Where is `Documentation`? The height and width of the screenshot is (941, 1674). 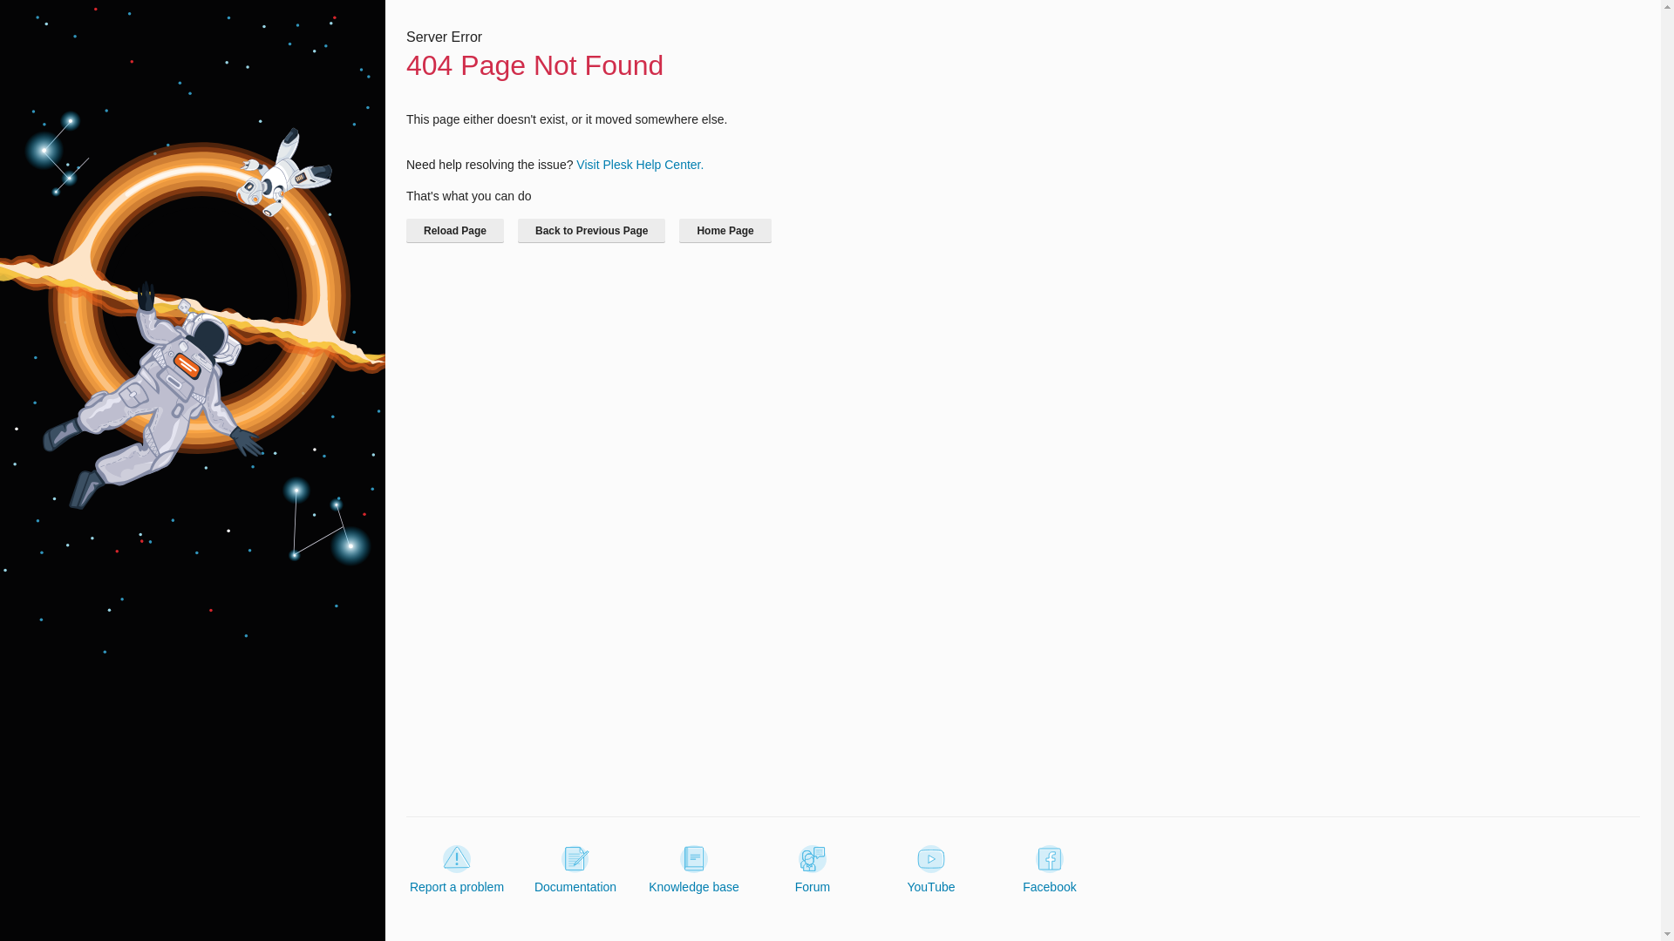
Documentation is located at coordinates (575, 870).